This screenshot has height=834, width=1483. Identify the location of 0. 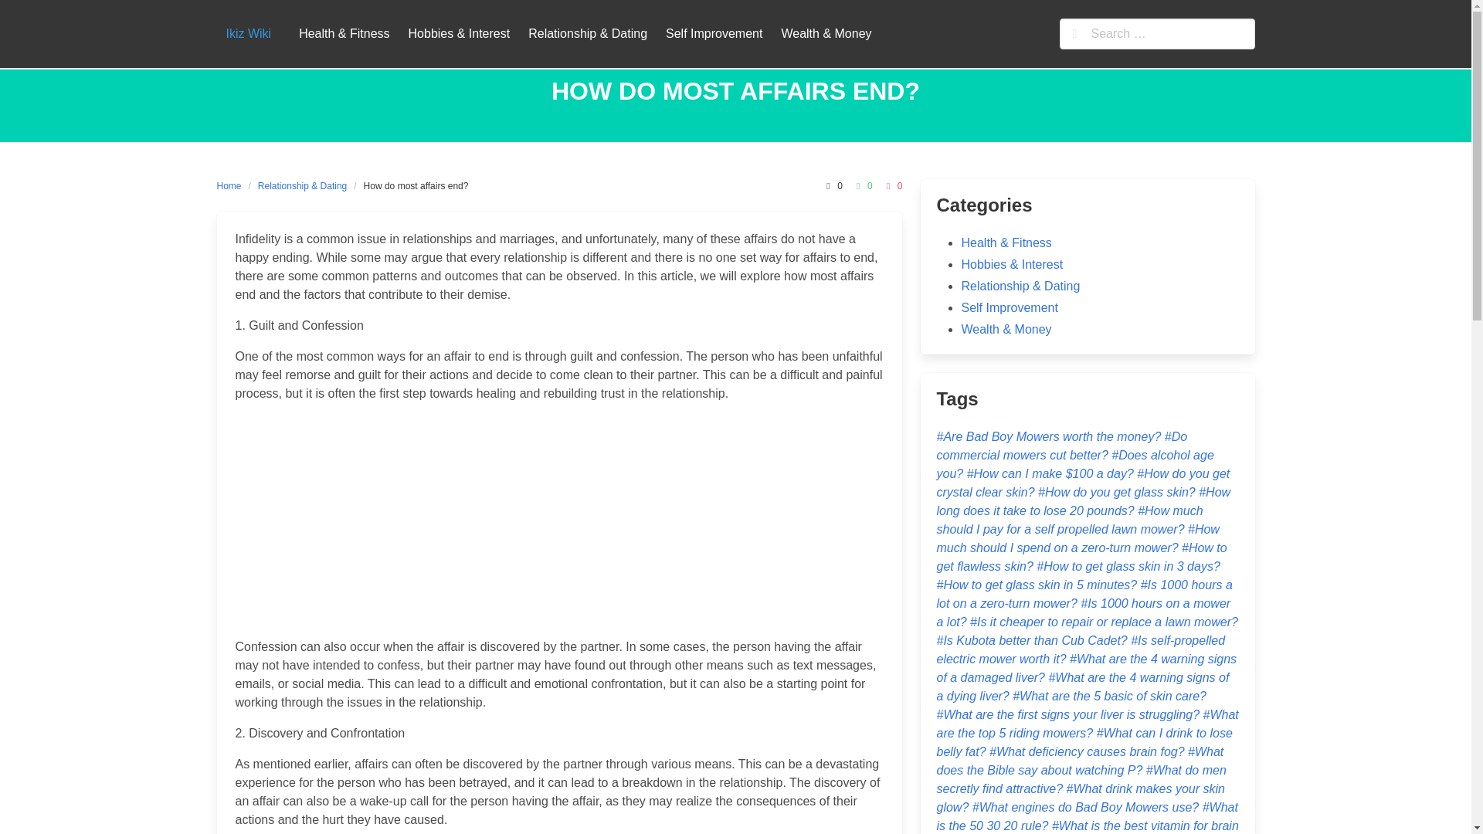
(893, 185).